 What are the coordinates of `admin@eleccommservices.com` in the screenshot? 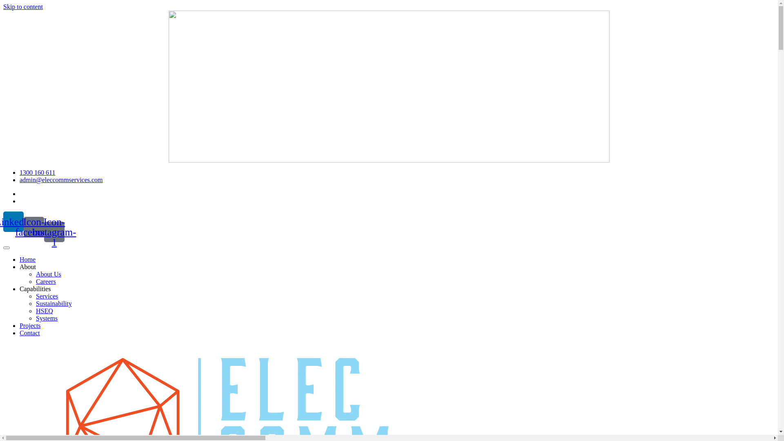 It's located at (61, 180).